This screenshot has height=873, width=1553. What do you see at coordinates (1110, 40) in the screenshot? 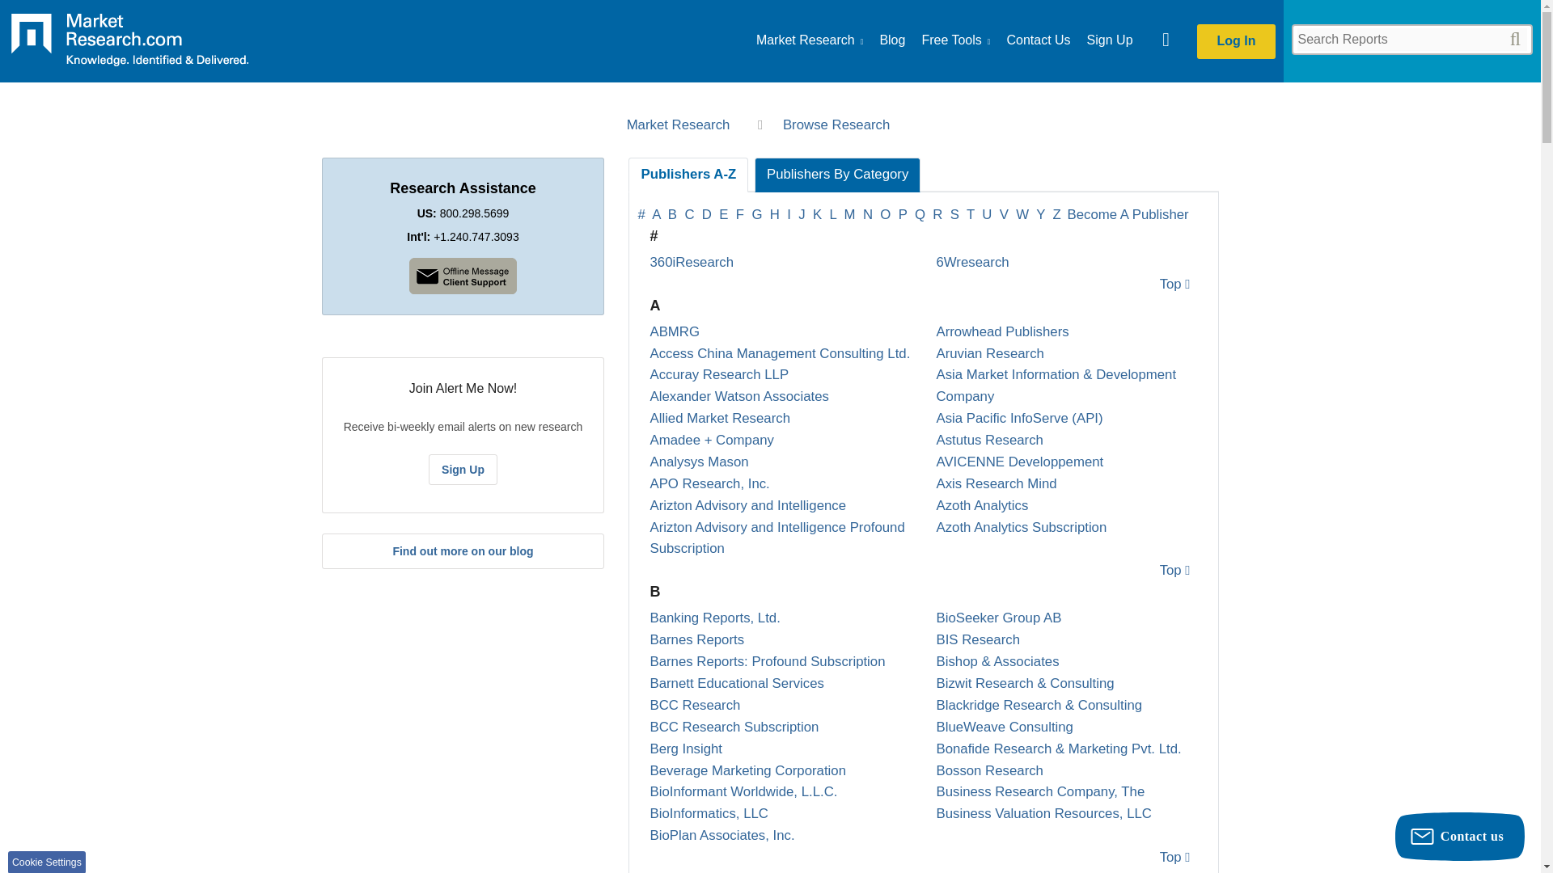
I see `Sign Up` at bounding box center [1110, 40].